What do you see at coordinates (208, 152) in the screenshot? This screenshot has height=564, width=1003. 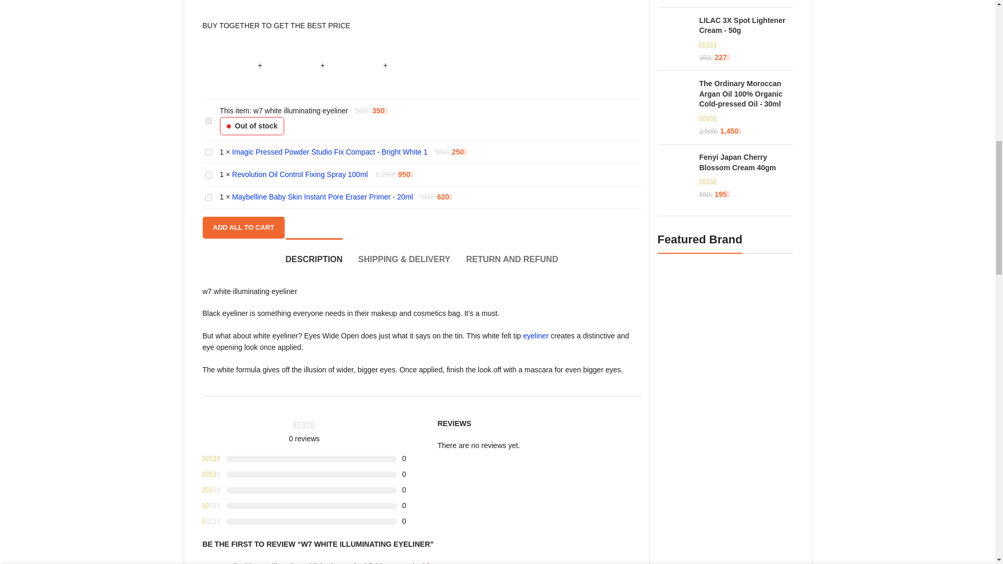 I see `14487` at bounding box center [208, 152].